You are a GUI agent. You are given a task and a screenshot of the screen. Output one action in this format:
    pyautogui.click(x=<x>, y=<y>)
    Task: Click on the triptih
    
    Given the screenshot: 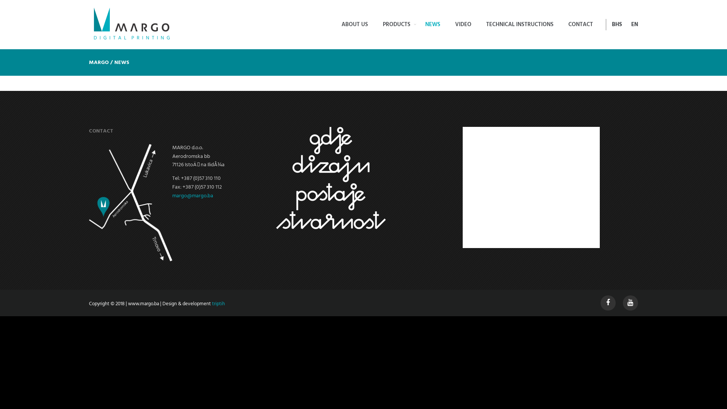 What is the action you would take?
    pyautogui.click(x=218, y=304)
    